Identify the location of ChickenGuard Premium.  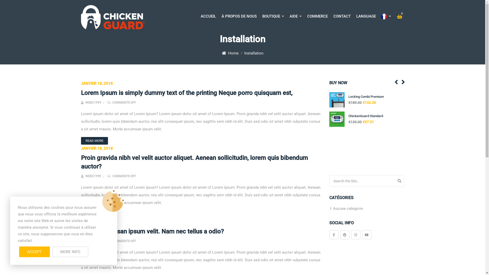
(366, 97).